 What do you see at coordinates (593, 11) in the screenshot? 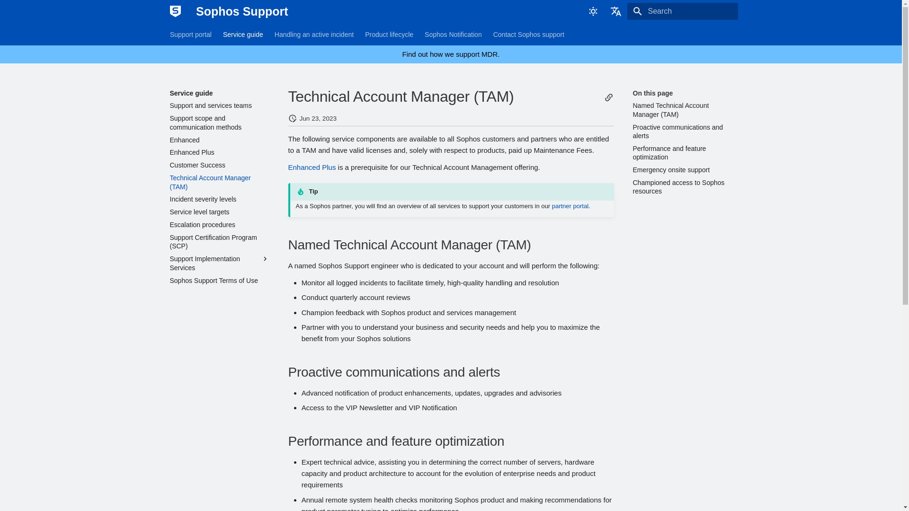
I see `Switch to dark mode` at bounding box center [593, 11].